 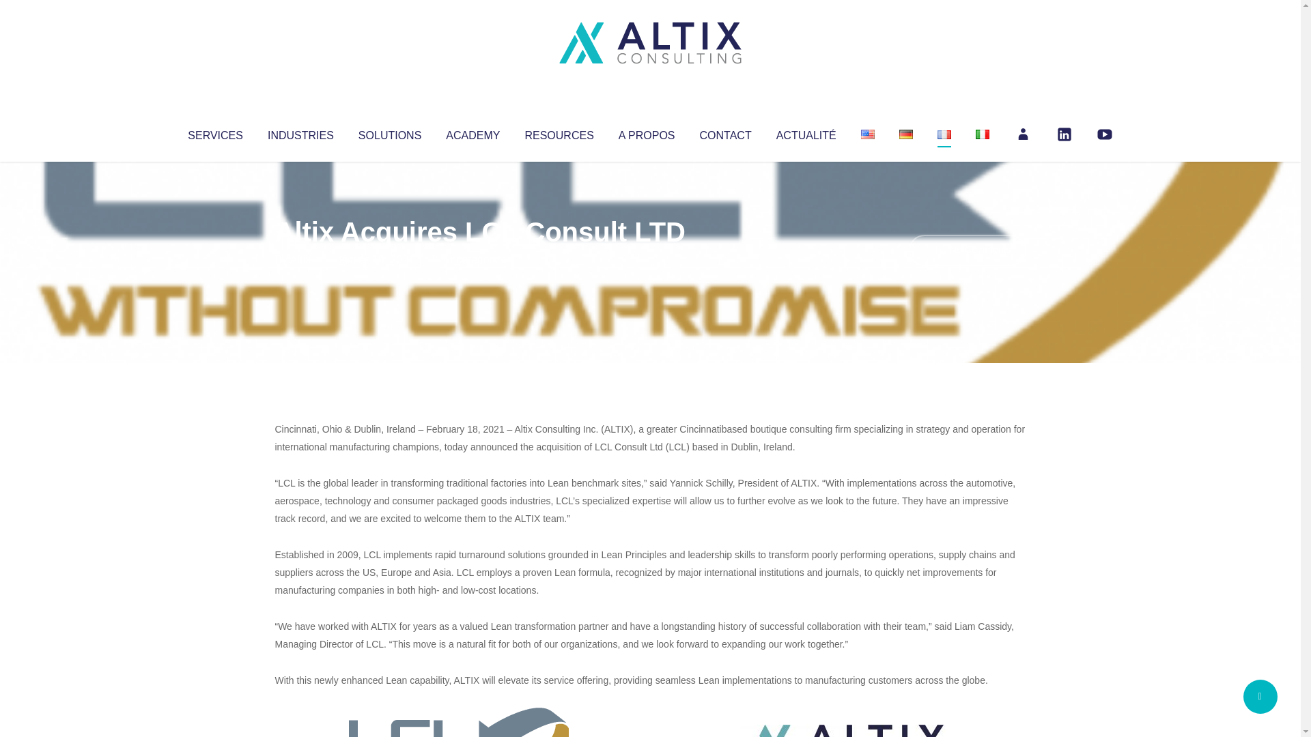 What do you see at coordinates (300, 132) in the screenshot?
I see `INDUSTRIES` at bounding box center [300, 132].